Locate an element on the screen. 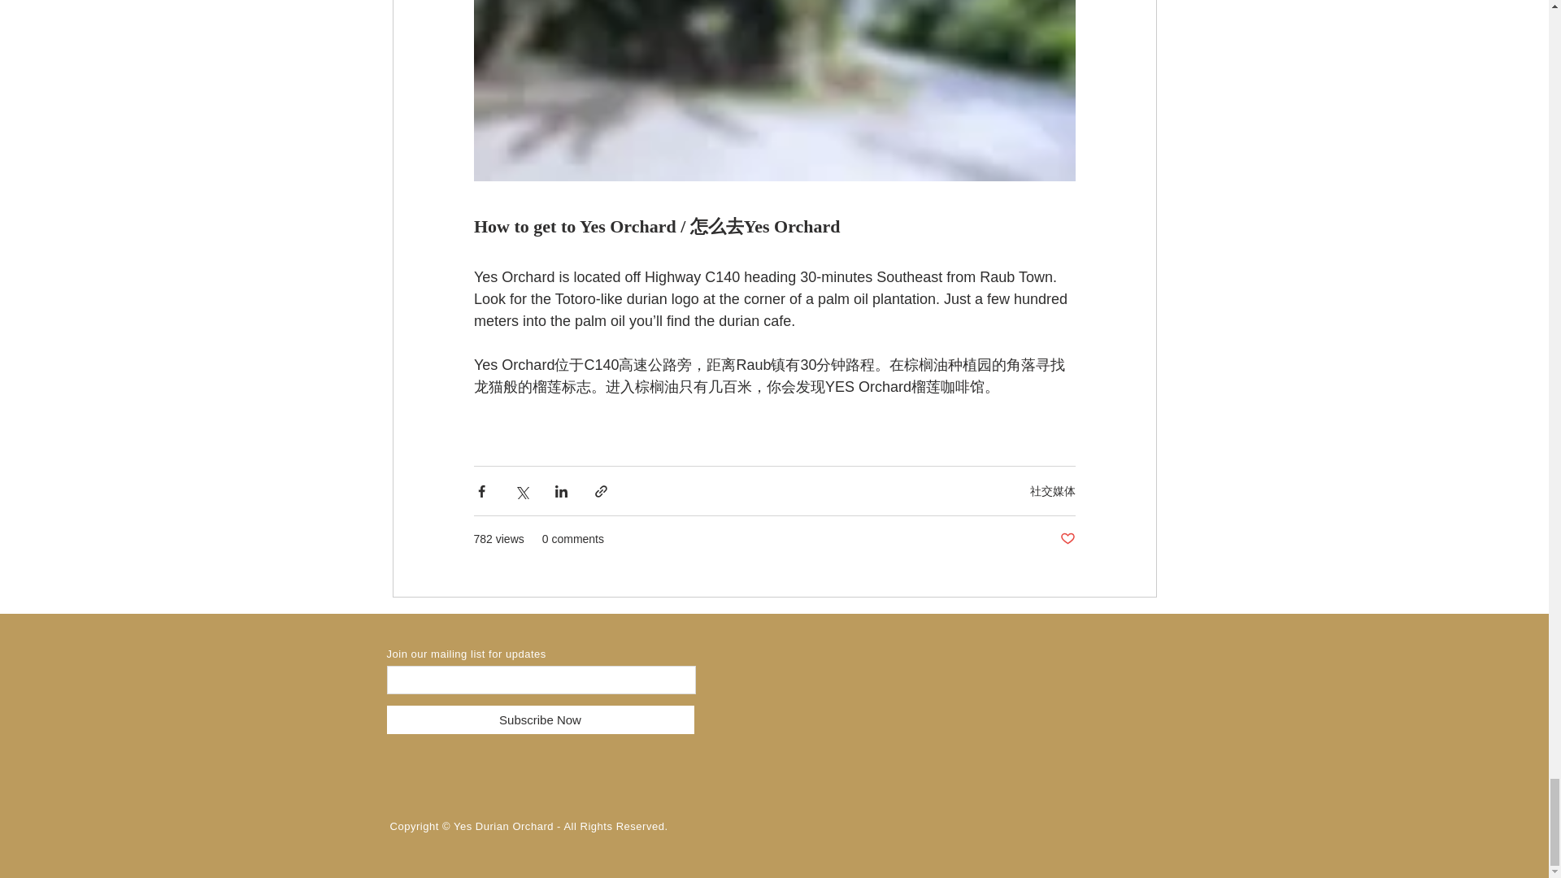  Post not marked as liked is located at coordinates (1067, 539).